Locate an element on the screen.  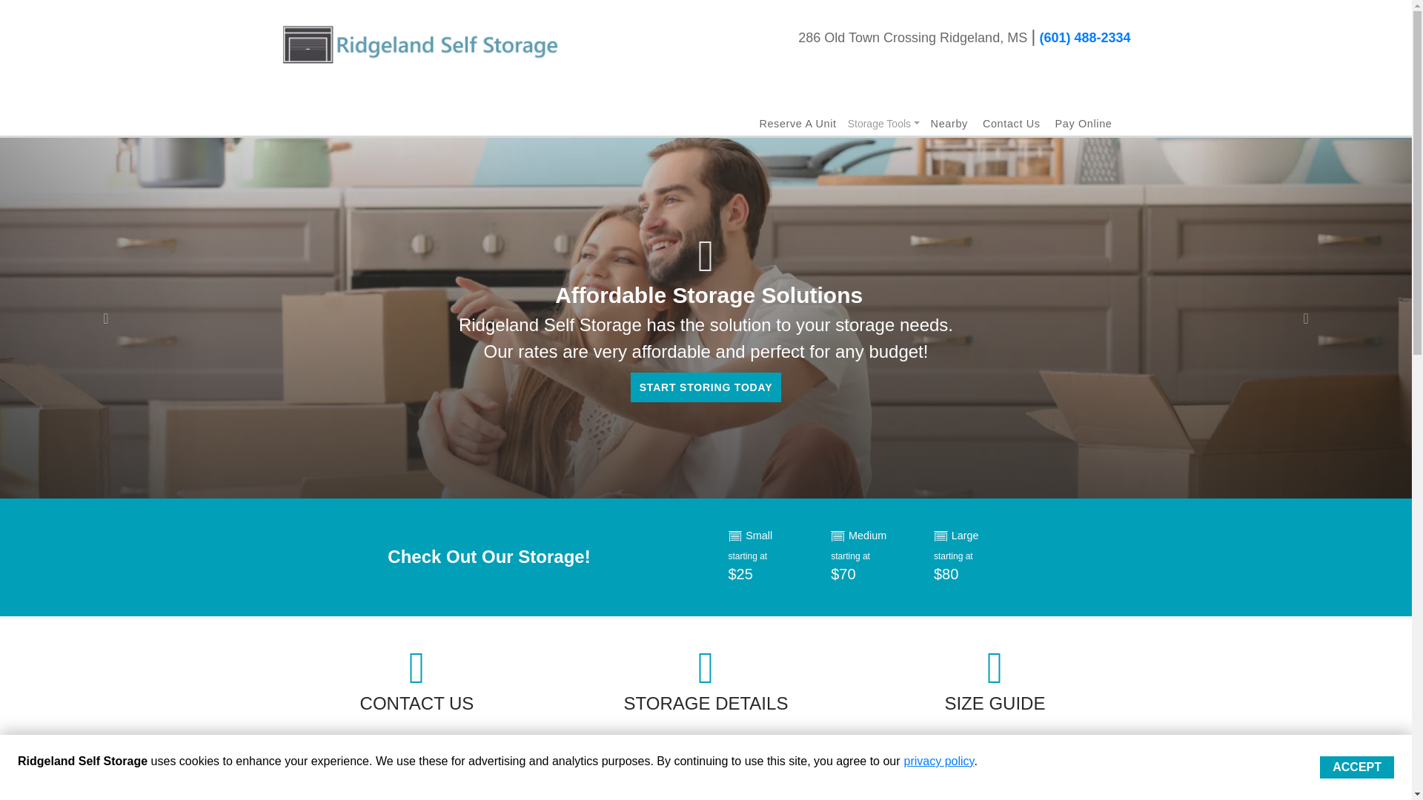
STORAGE DETAILS is located at coordinates (706, 706).